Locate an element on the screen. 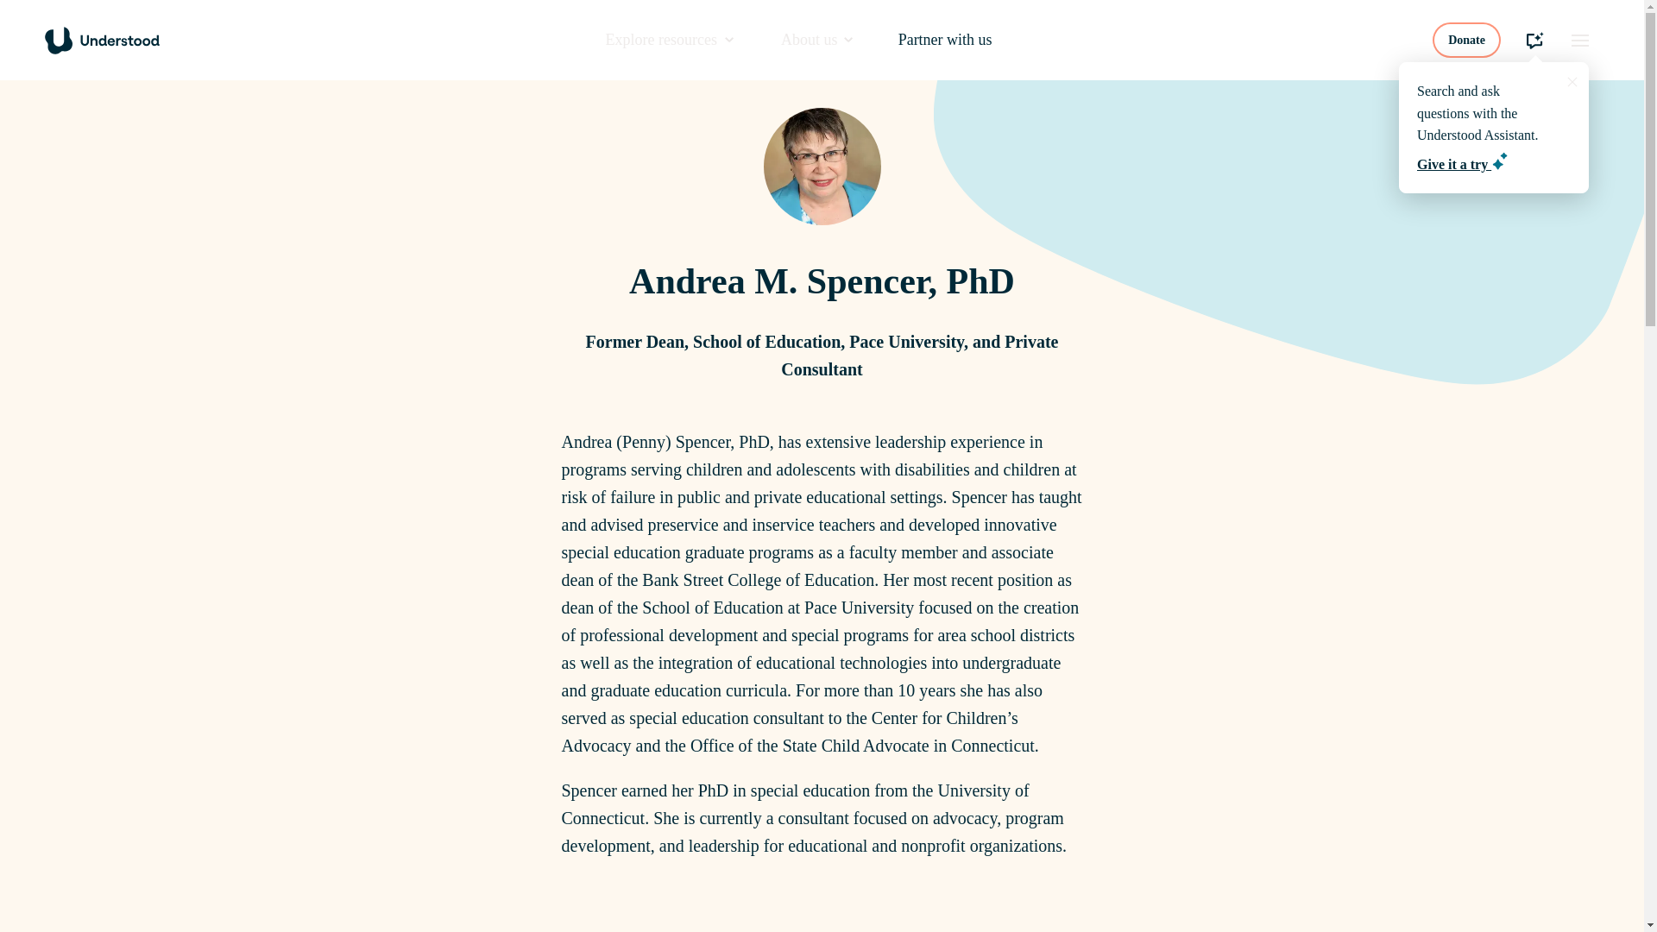 The height and width of the screenshot is (932, 1657). Understood AI Assistant is located at coordinates (1534, 40).